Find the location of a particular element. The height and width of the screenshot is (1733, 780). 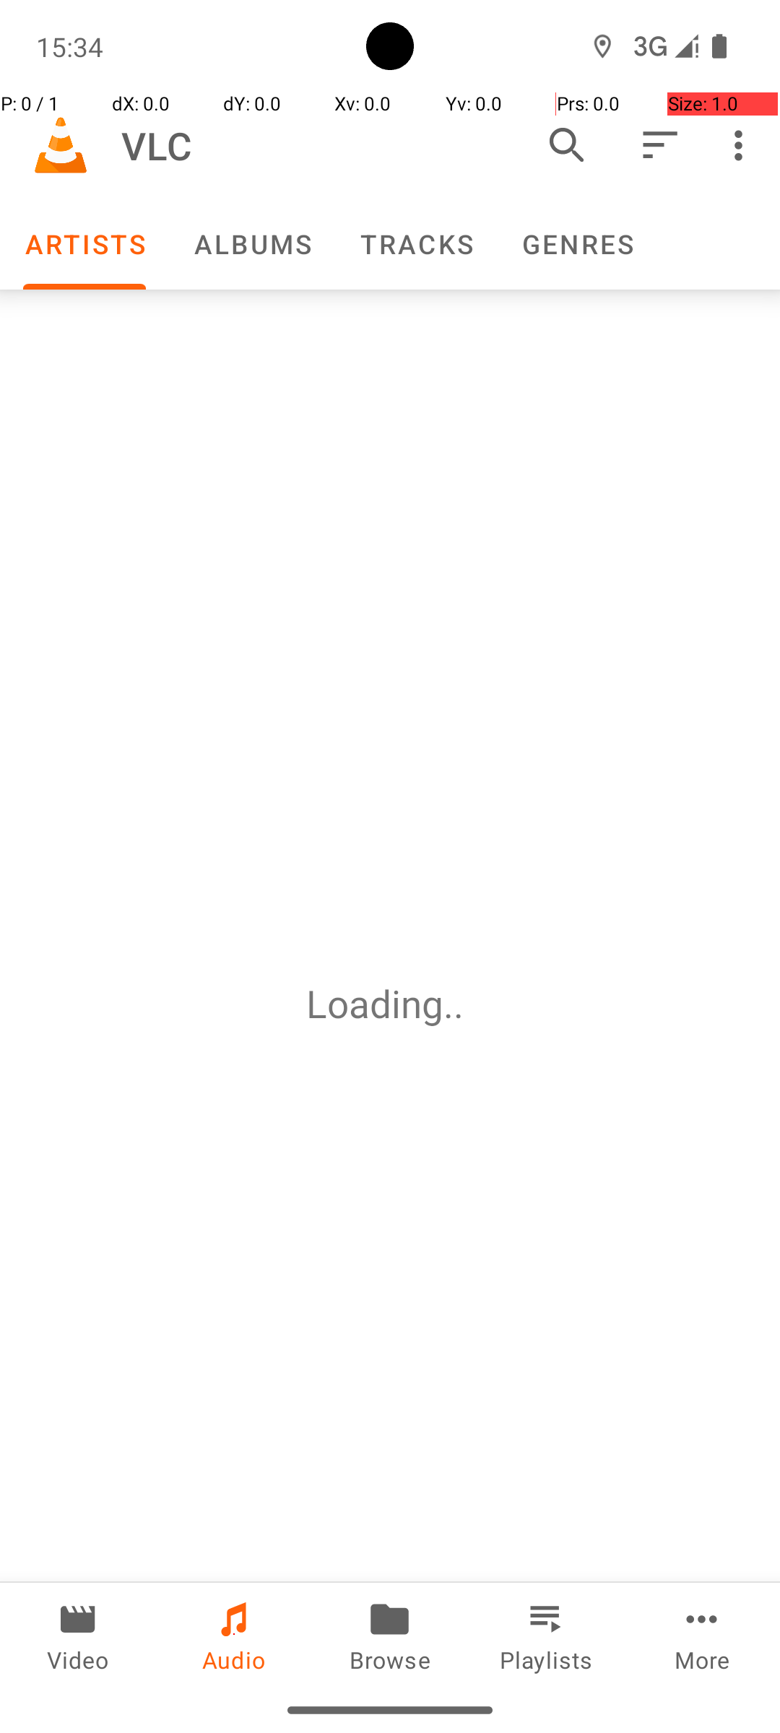

.. is located at coordinates (459, 1004).